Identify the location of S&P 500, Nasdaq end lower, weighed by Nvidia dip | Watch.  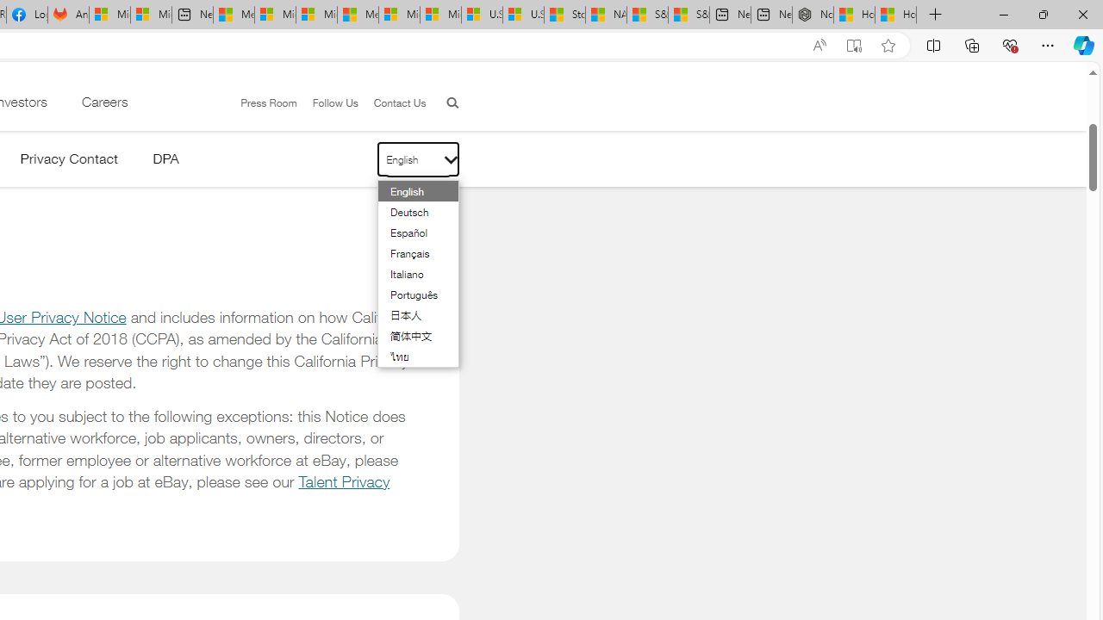
(689, 15).